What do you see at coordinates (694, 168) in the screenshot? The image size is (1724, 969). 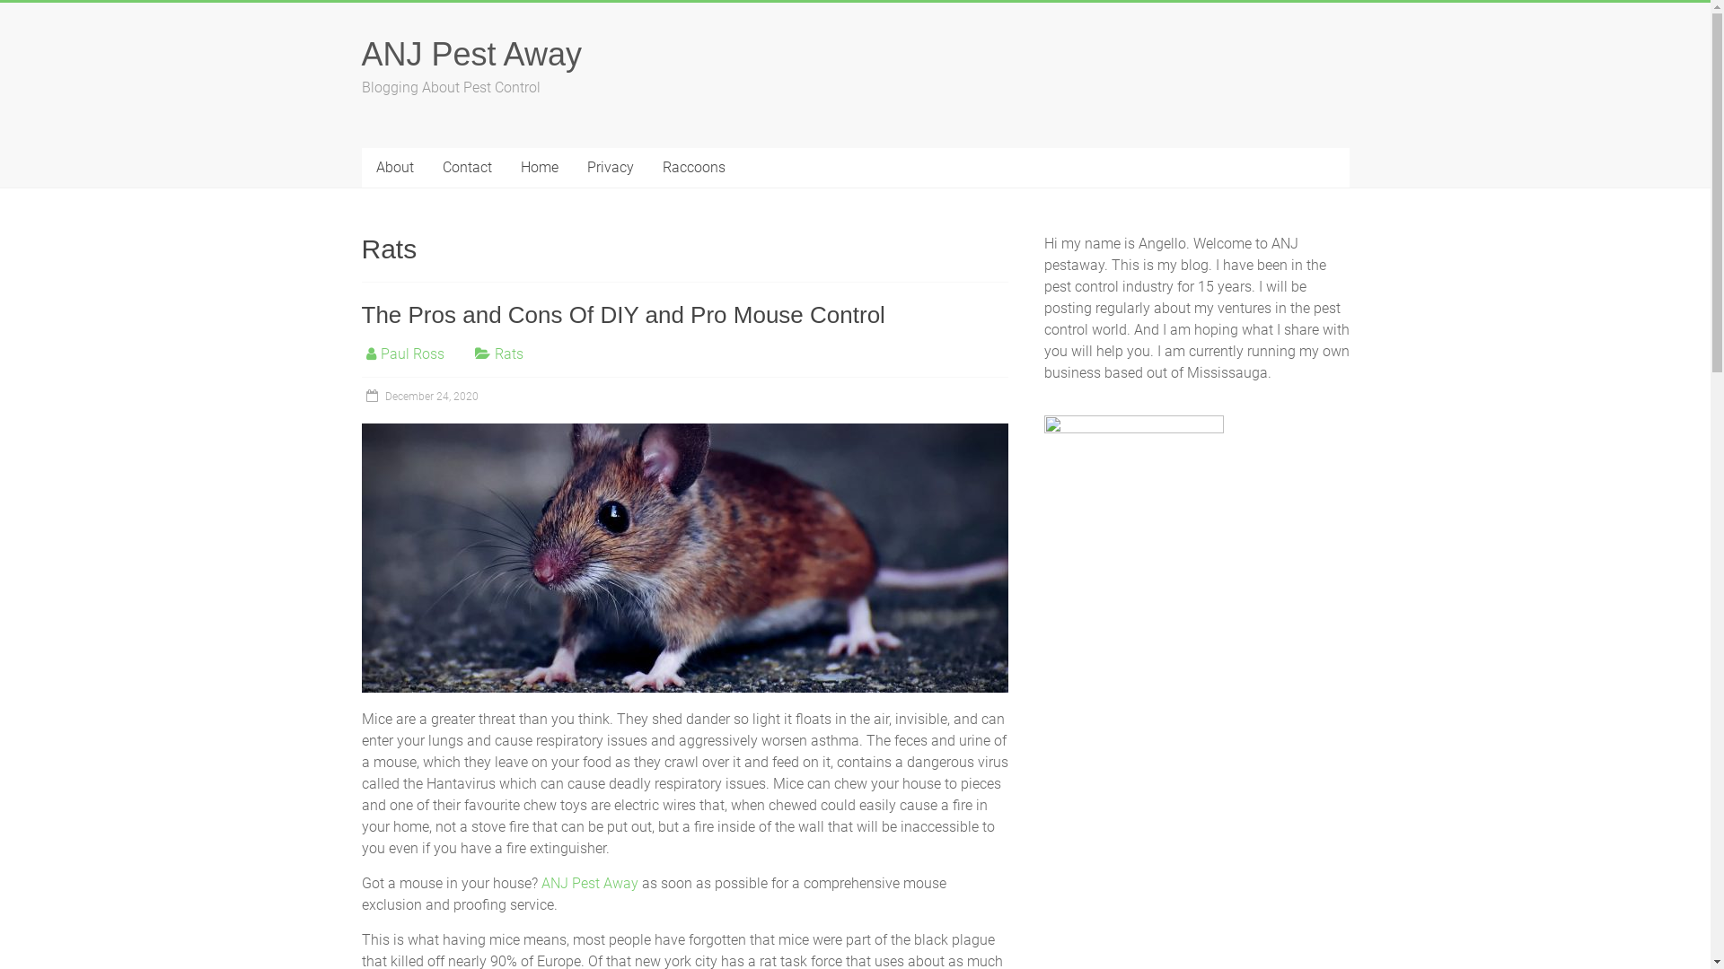 I see `Raccoons` at bounding box center [694, 168].